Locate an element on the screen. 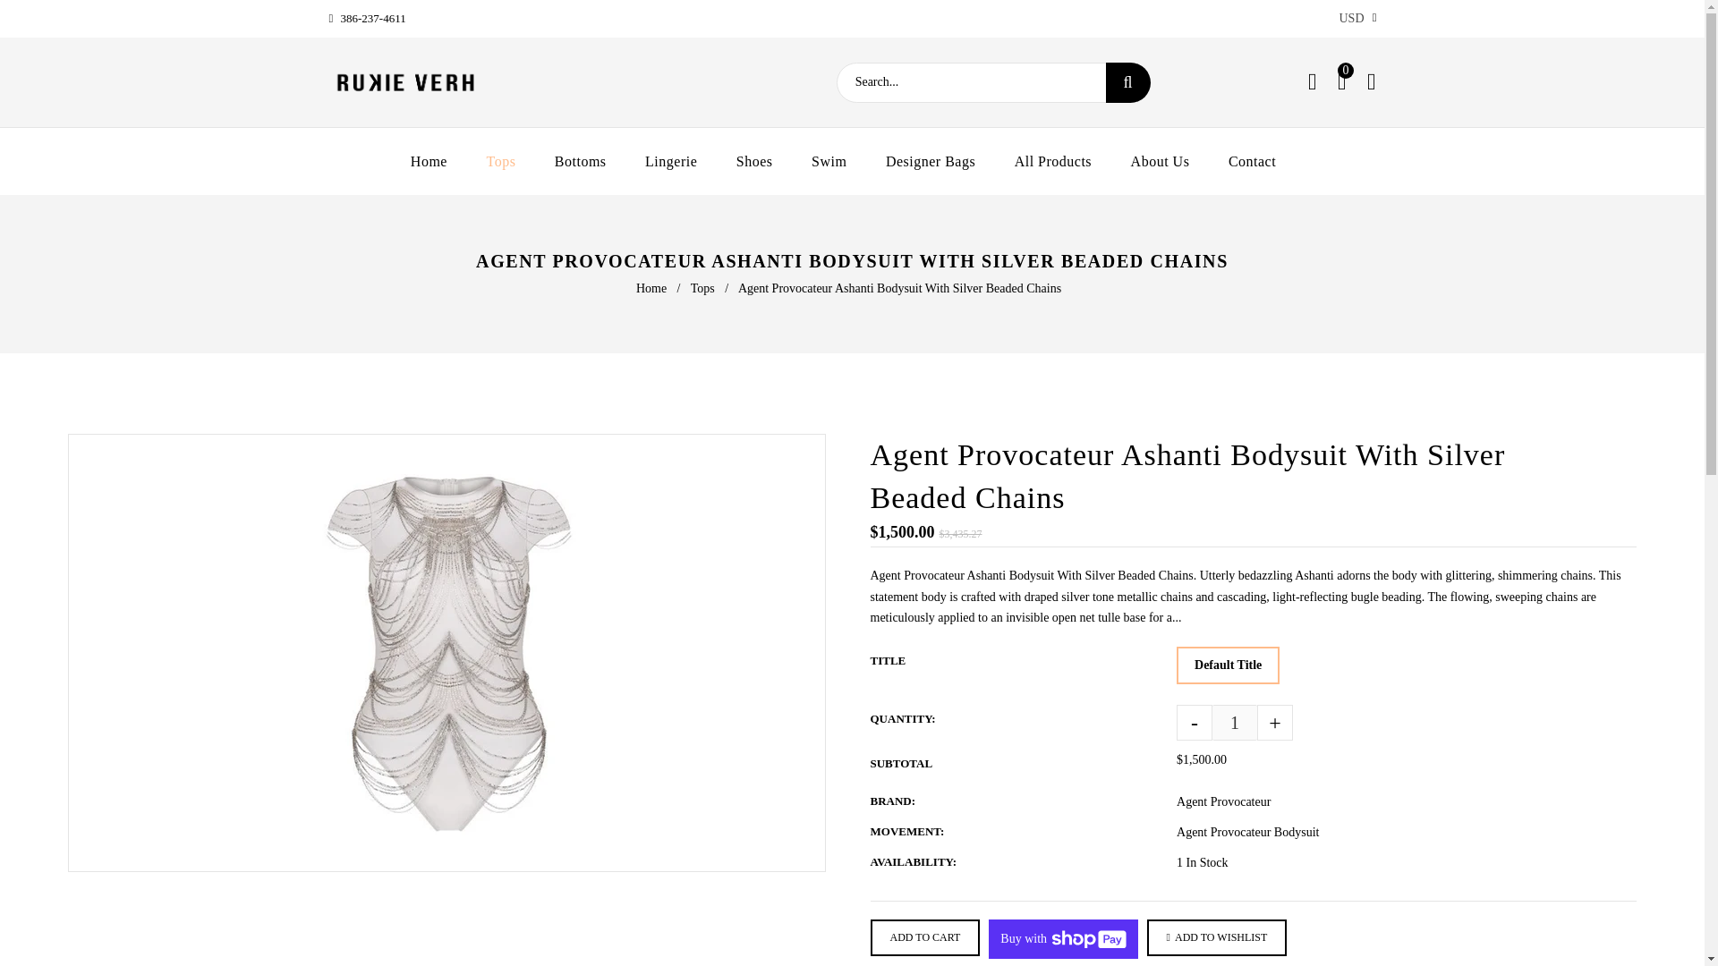  Designer Bags is located at coordinates (930, 161).